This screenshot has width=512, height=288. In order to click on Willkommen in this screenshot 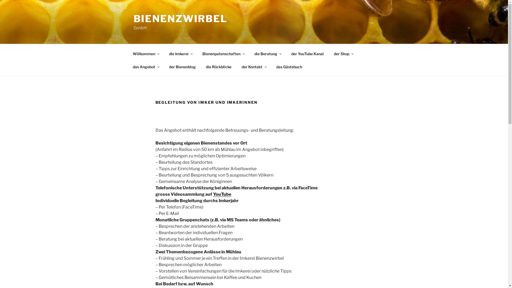, I will do `click(146, 53)`.